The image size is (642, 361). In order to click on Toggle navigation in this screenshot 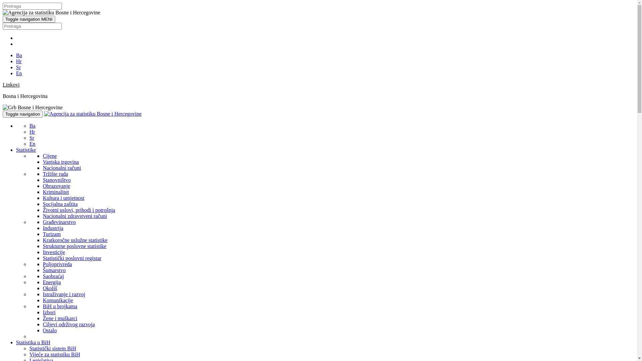, I will do `click(23, 114)`.